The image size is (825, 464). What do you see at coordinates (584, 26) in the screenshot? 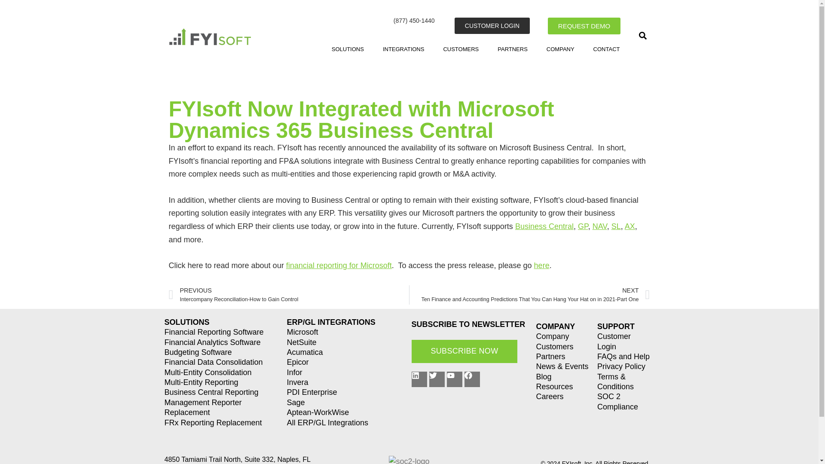
I see `REQUEST DEMO` at bounding box center [584, 26].